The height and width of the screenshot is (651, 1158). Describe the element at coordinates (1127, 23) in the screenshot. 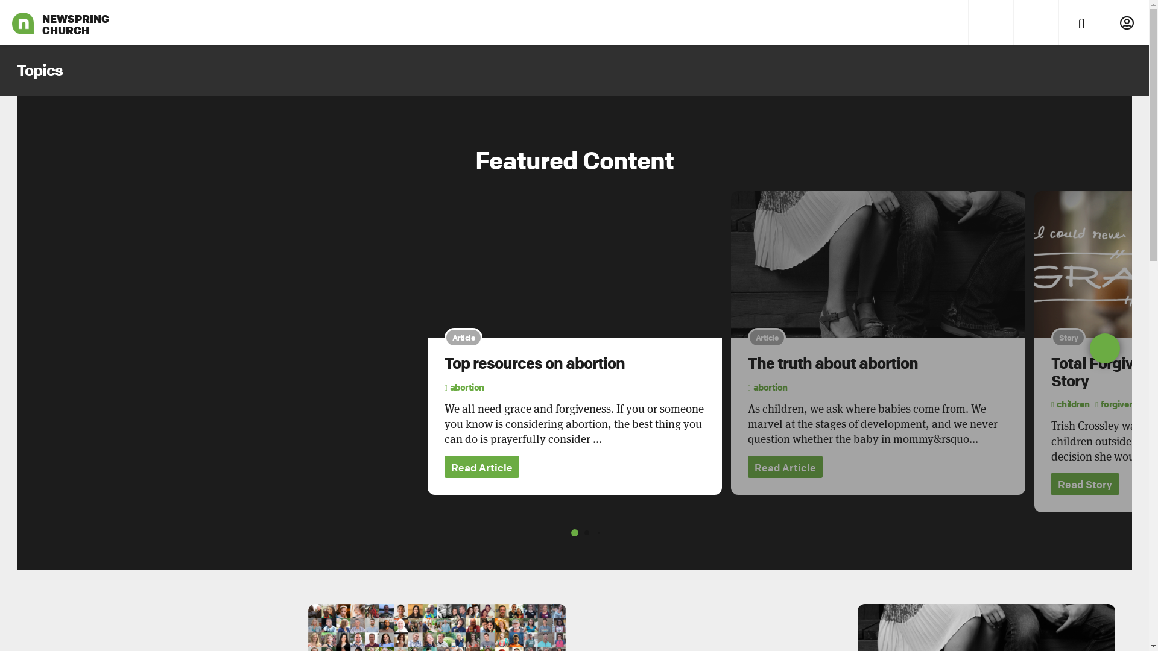

I see `Sign In` at that location.